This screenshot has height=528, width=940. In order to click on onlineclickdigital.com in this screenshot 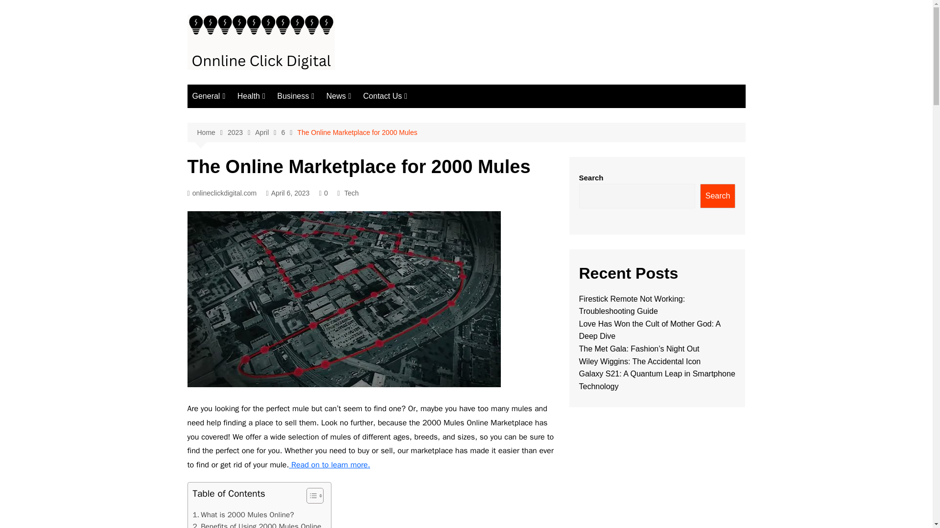, I will do `click(222, 194)`.